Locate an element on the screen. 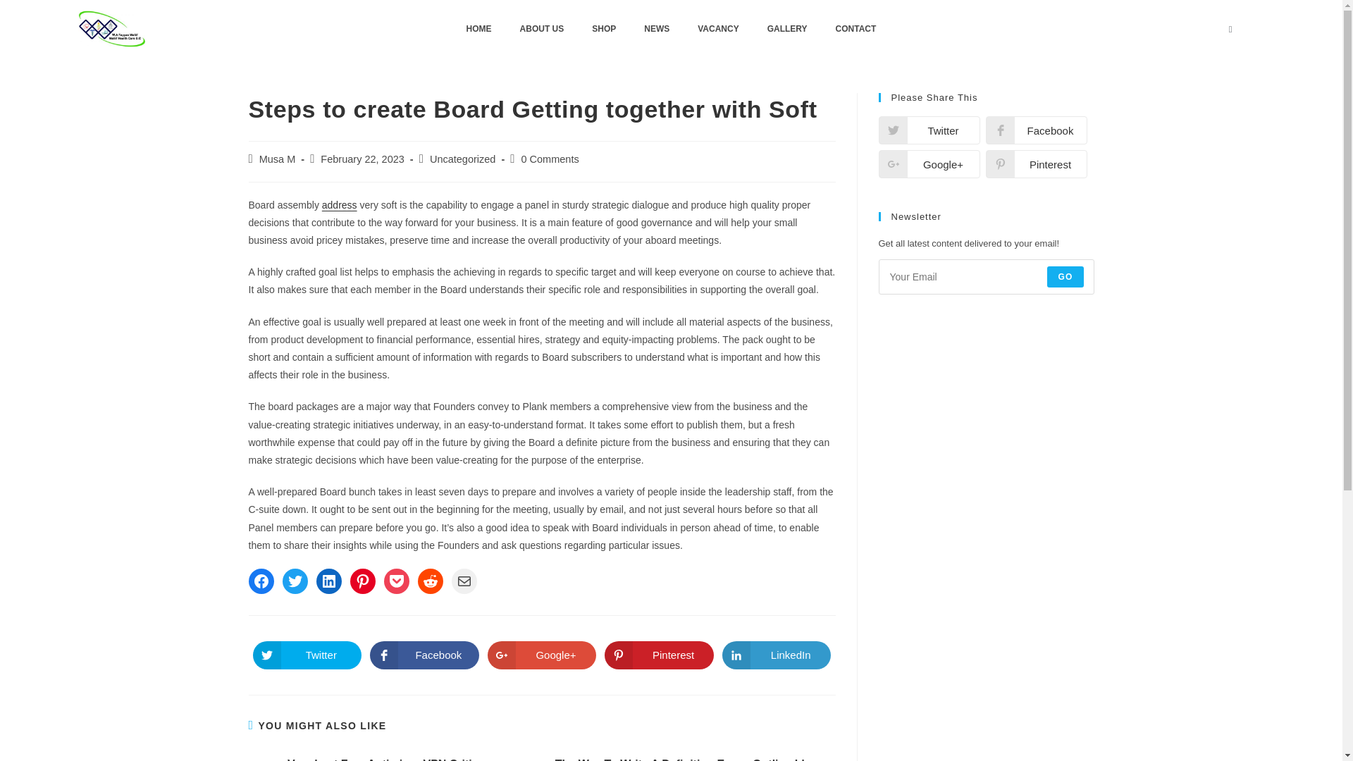 The width and height of the screenshot is (1353, 761). VACANCY is located at coordinates (717, 28).